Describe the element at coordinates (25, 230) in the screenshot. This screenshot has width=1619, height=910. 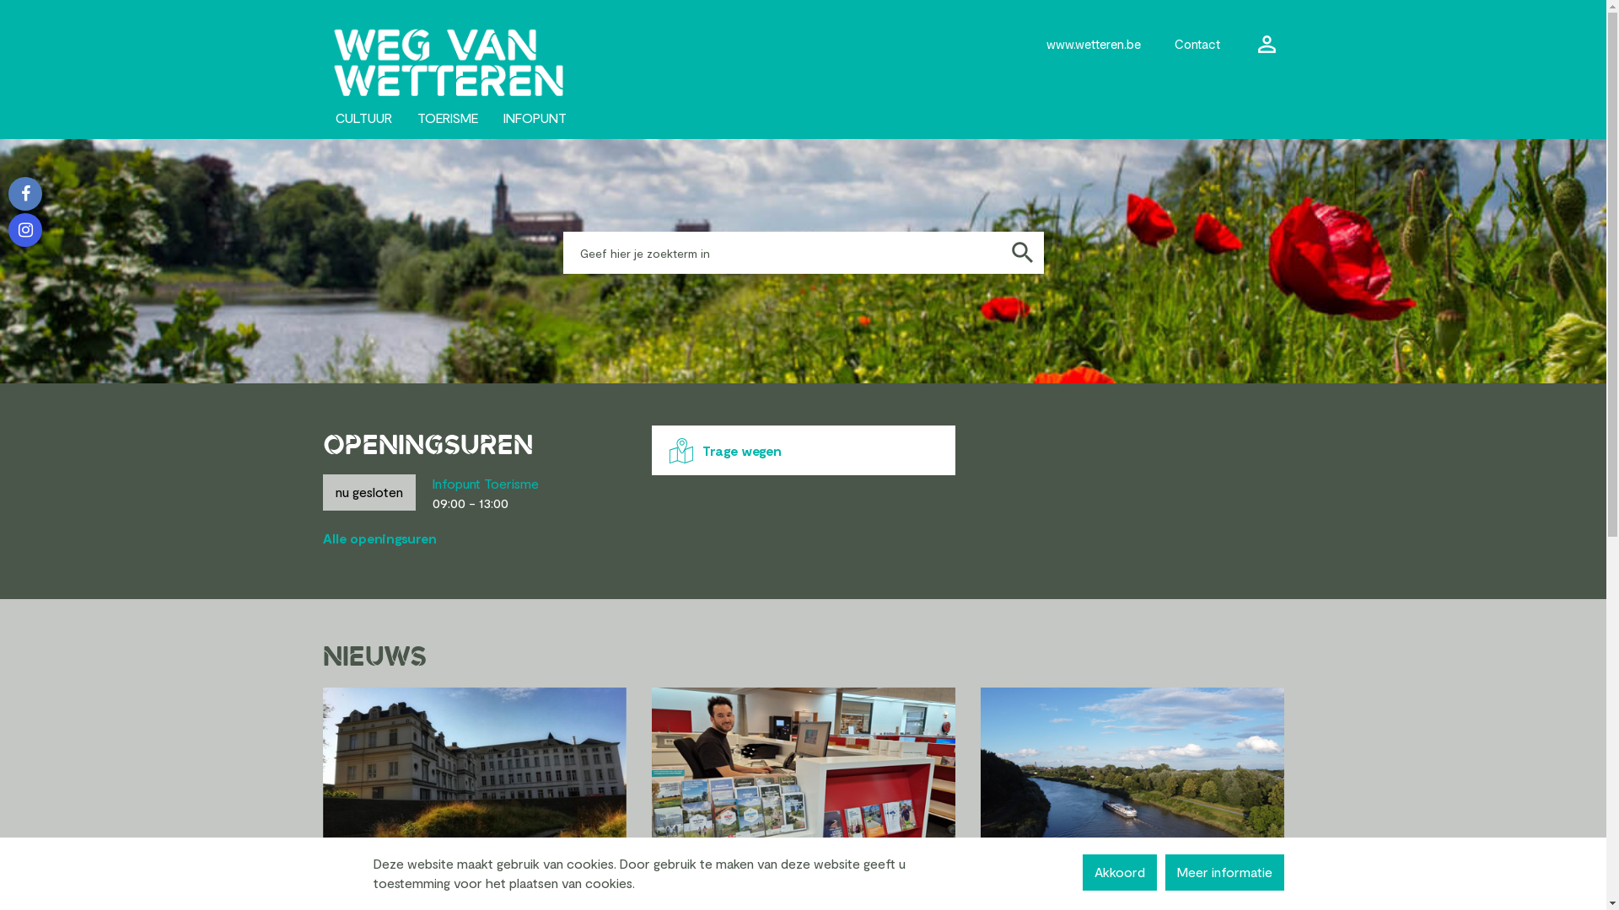
I see `instagram` at that location.